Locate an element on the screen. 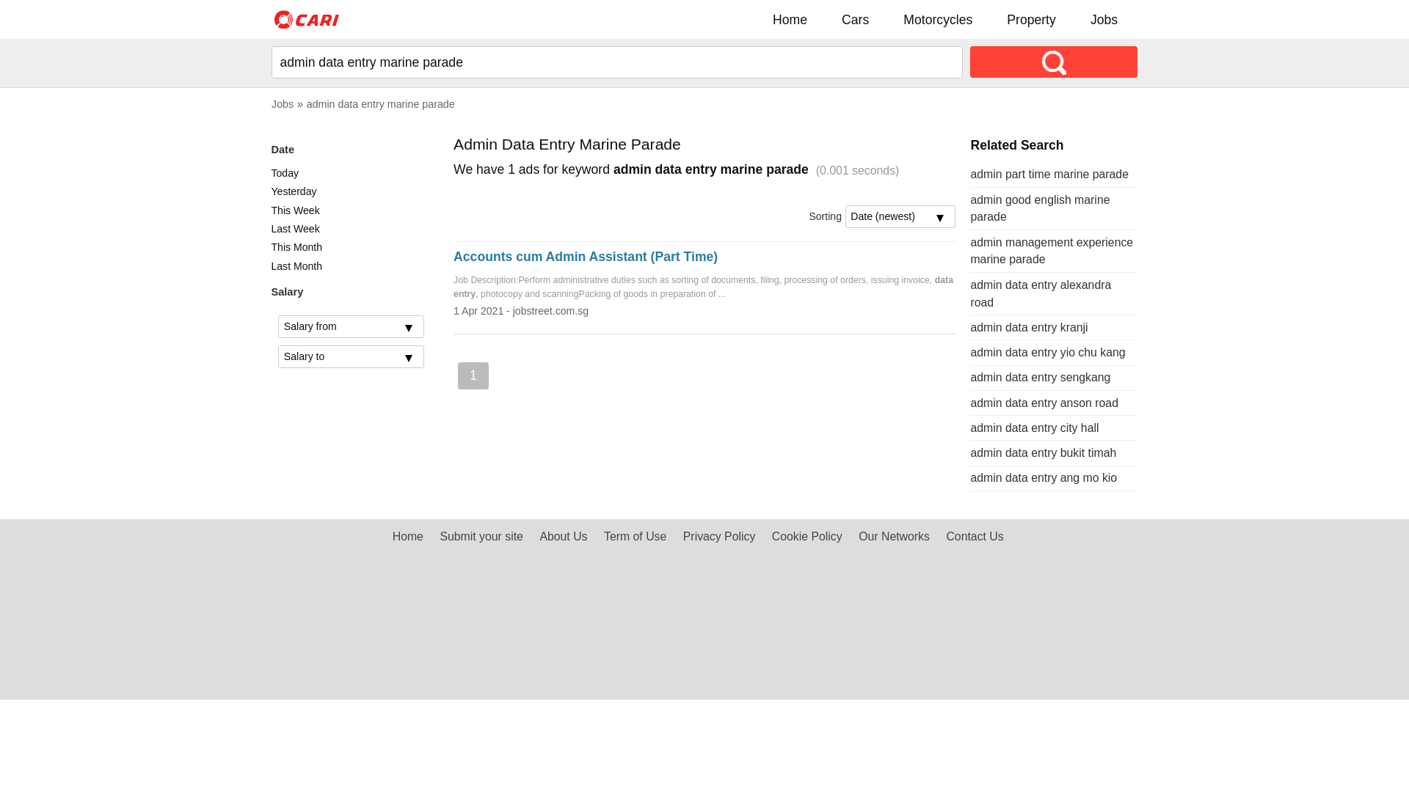 This screenshot has height=792, width=1409. admin data entry city hall is located at coordinates (1035, 428).